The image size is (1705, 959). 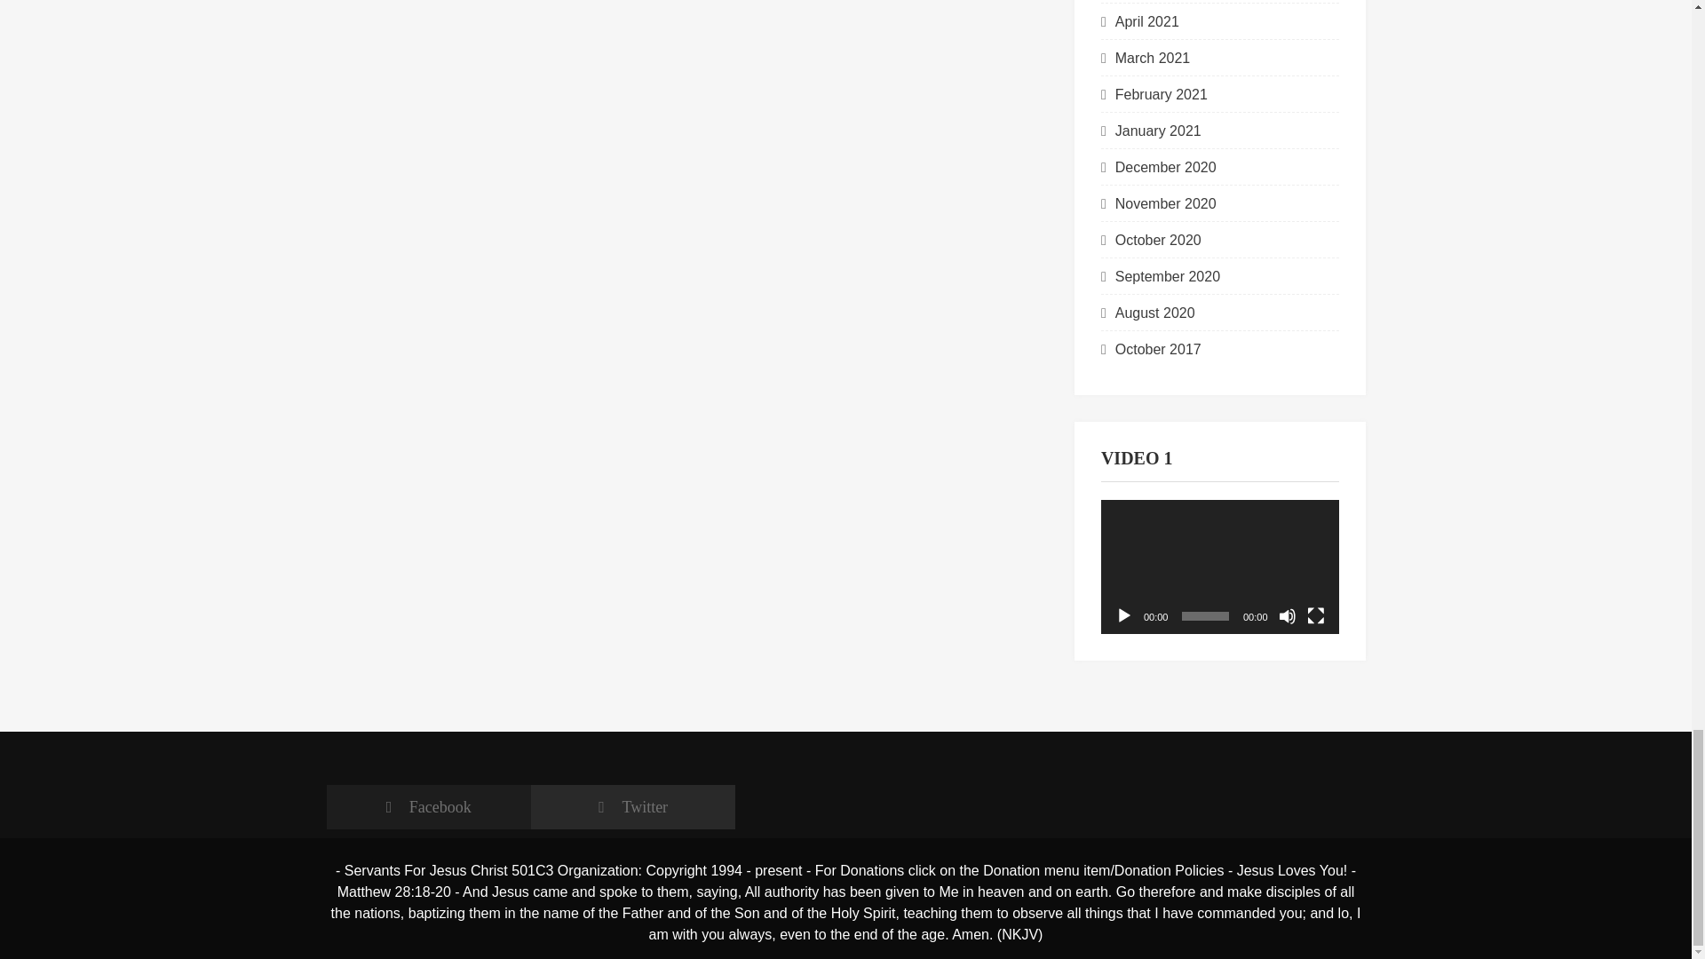 What do you see at coordinates (1288, 616) in the screenshot?
I see `Mute` at bounding box center [1288, 616].